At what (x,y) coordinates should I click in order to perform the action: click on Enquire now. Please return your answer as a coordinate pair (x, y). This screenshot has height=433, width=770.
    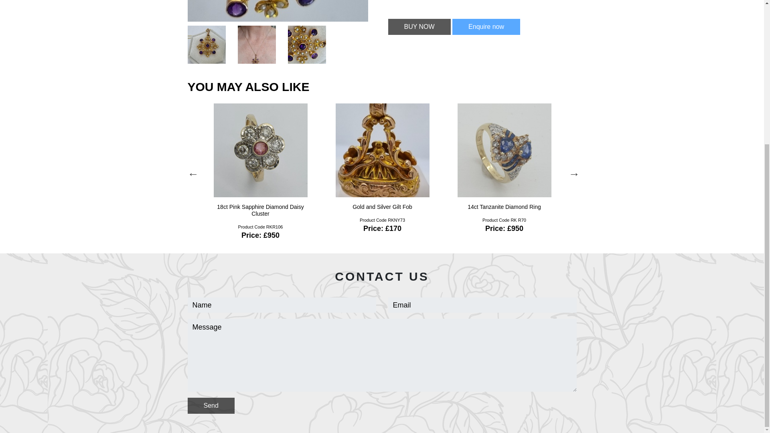
    Looking at the image, I should click on (486, 27).